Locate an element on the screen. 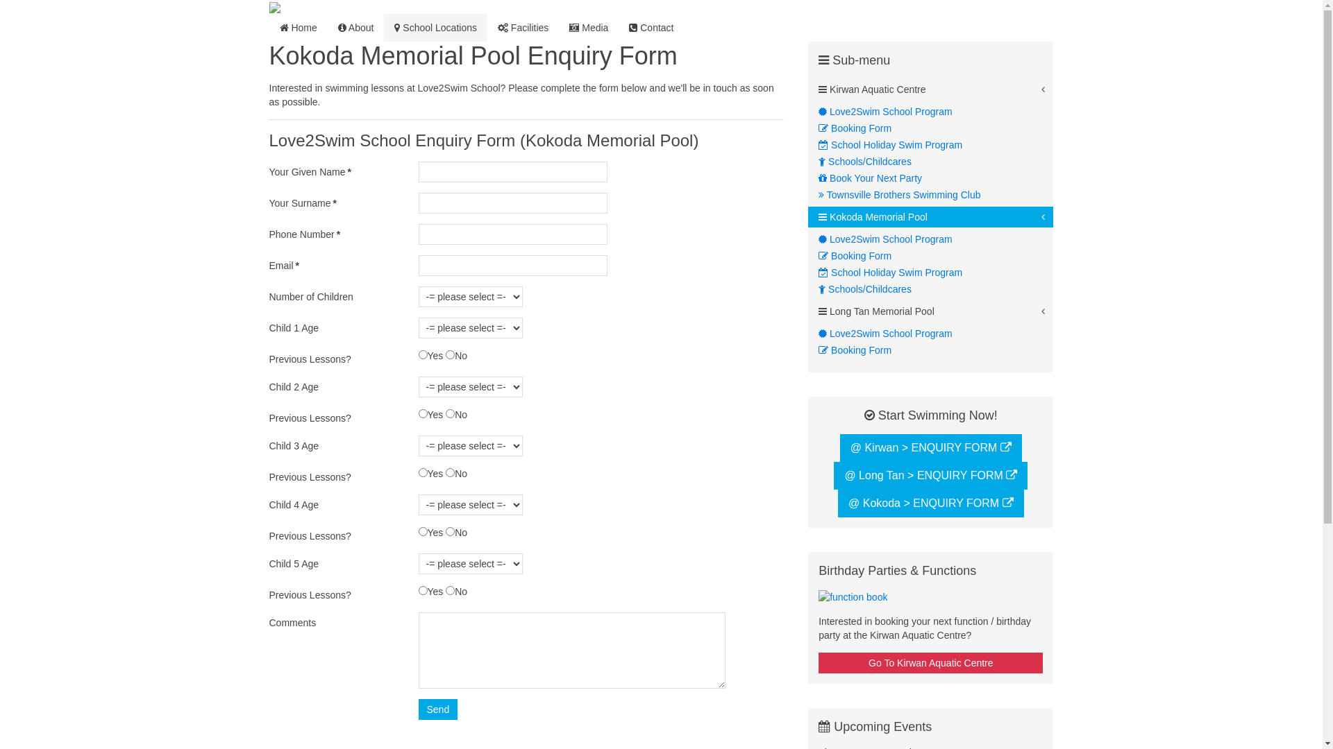 This screenshot has width=1333, height=749. Schools/Childcares is located at coordinates (936, 289).